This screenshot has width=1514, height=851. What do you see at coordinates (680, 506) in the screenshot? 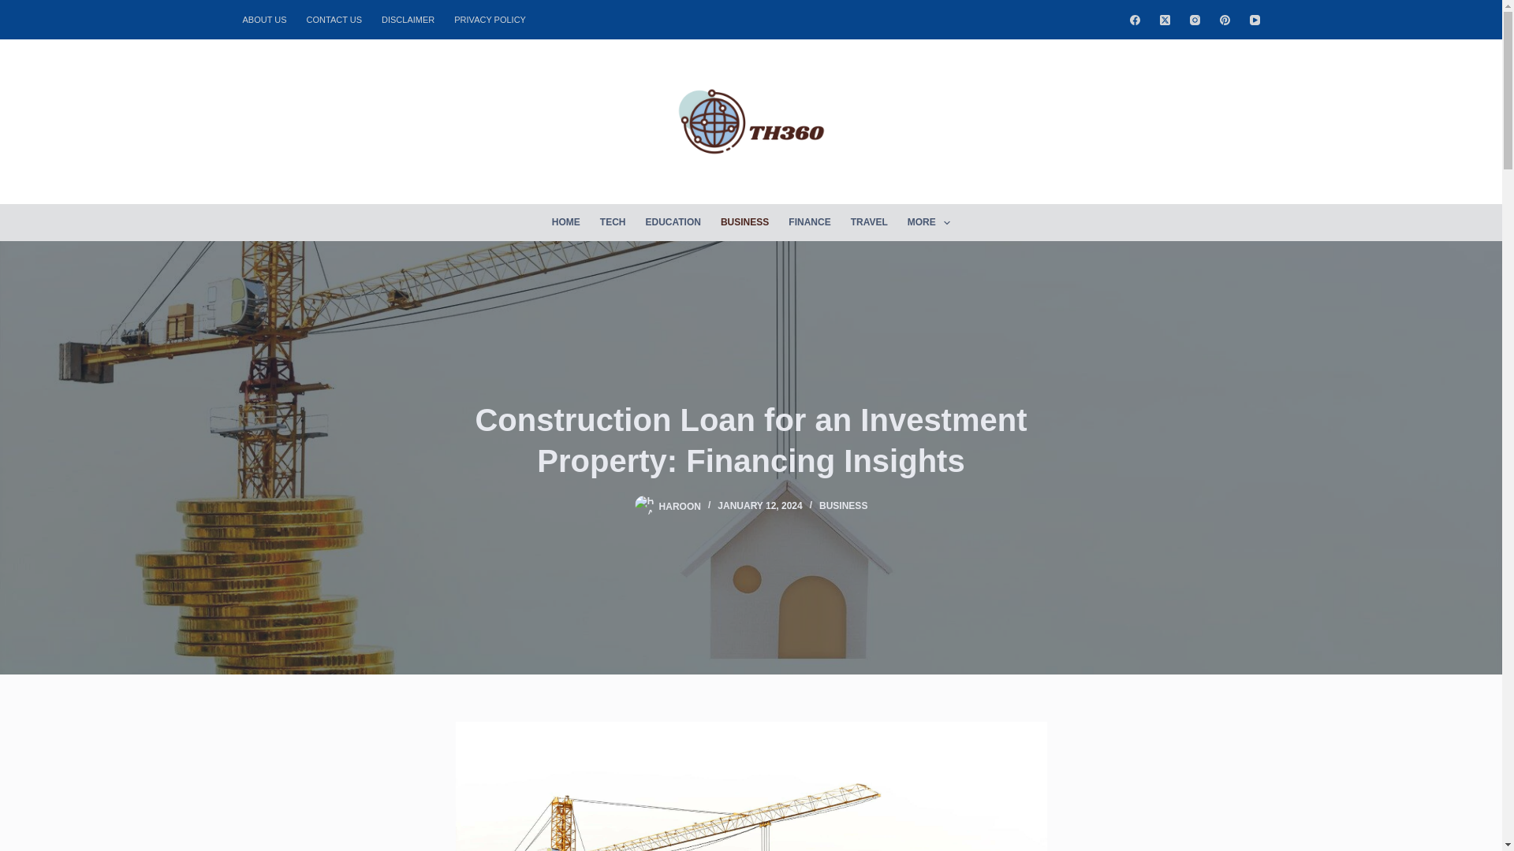
I see `Posts by Haroon` at bounding box center [680, 506].